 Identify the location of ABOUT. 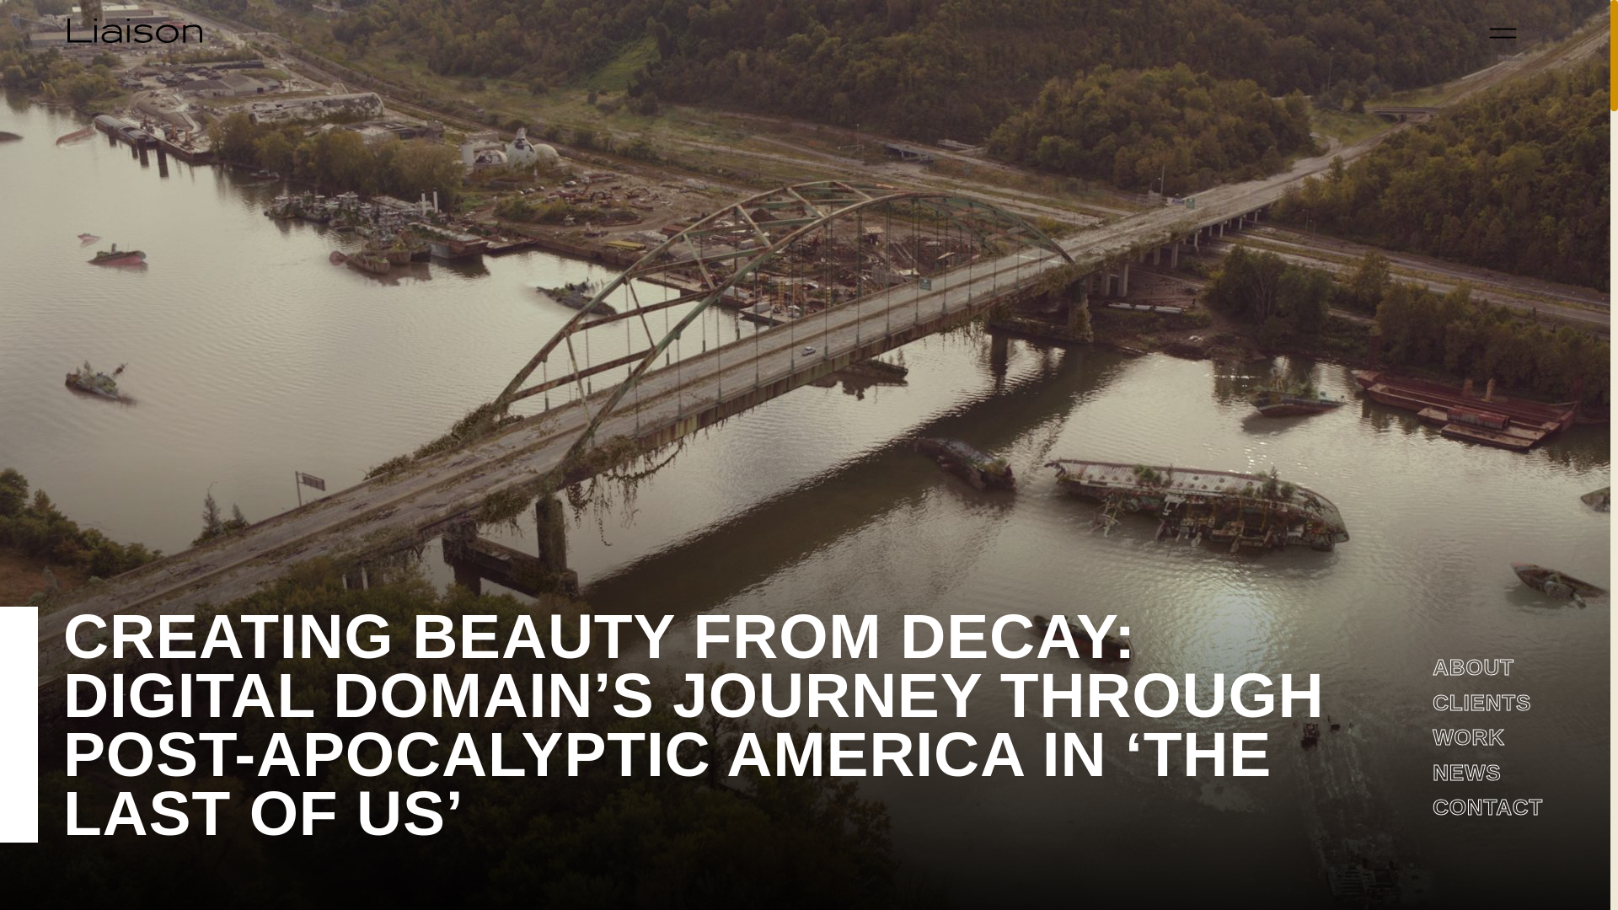
(1472, 666).